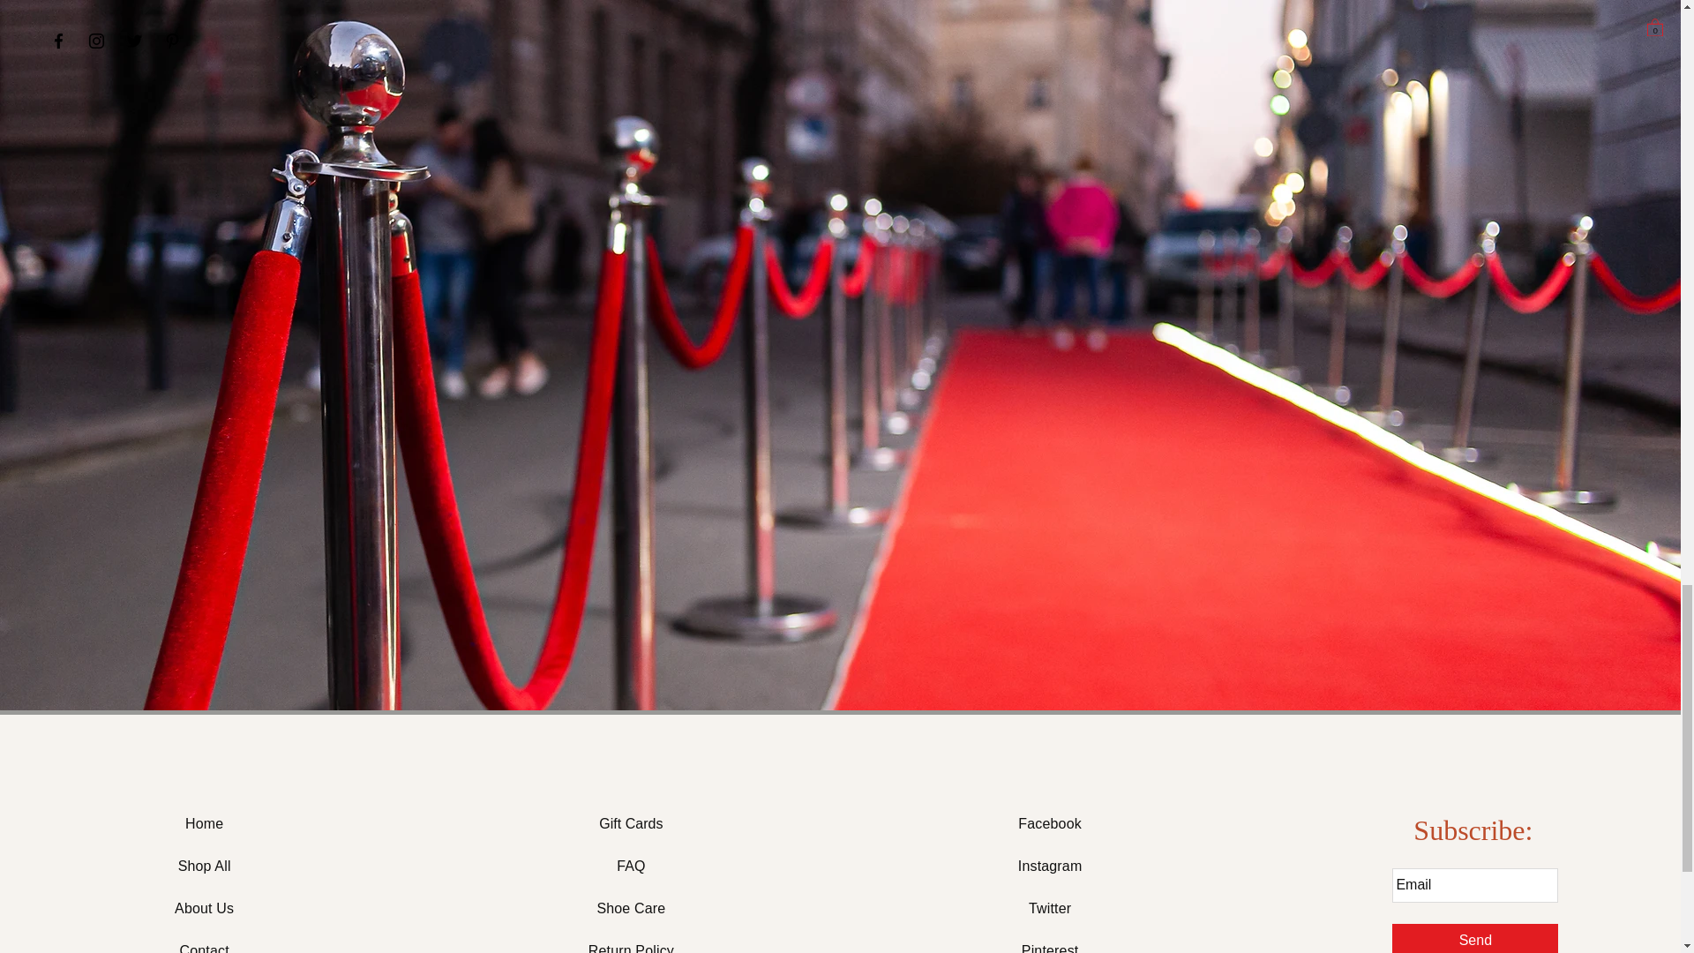  Describe the element at coordinates (630, 822) in the screenshot. I see `Gift Cards` at that location.